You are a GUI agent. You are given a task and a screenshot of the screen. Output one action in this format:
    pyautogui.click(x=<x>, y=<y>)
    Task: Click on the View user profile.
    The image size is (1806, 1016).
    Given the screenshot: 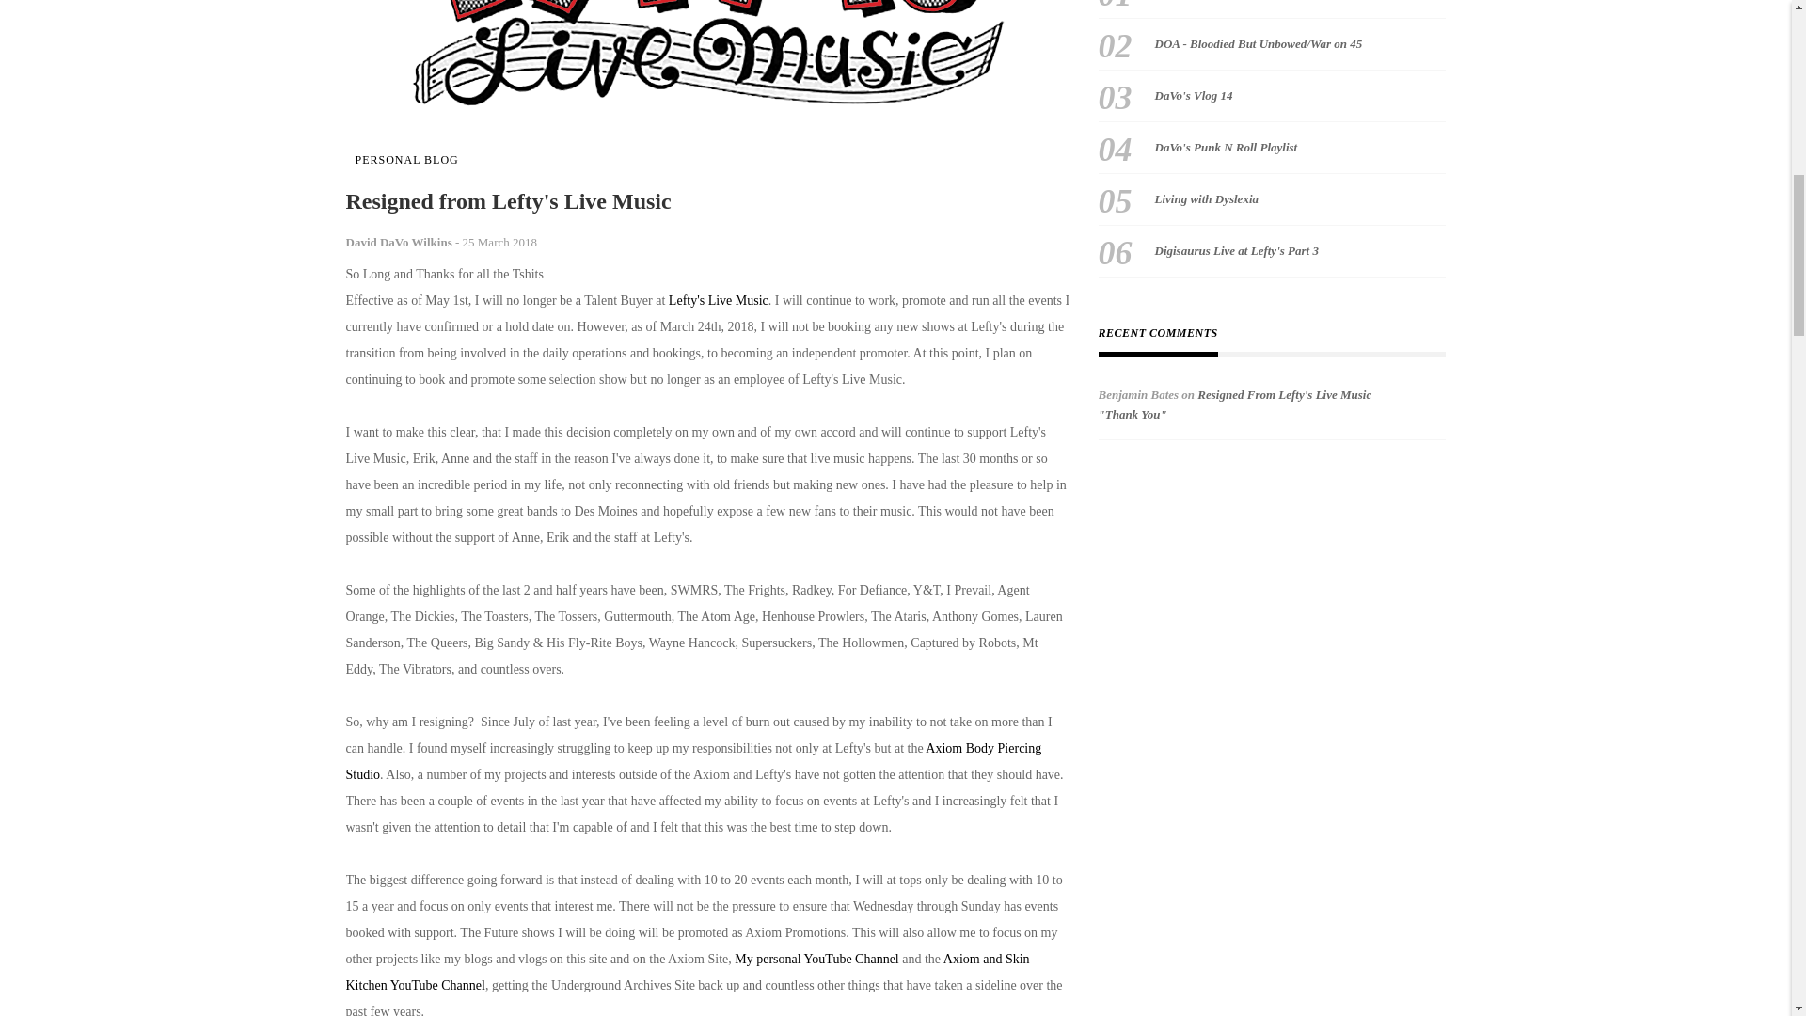 What is the action you would take?
    pyautogui.click(x=399, y=241)
    